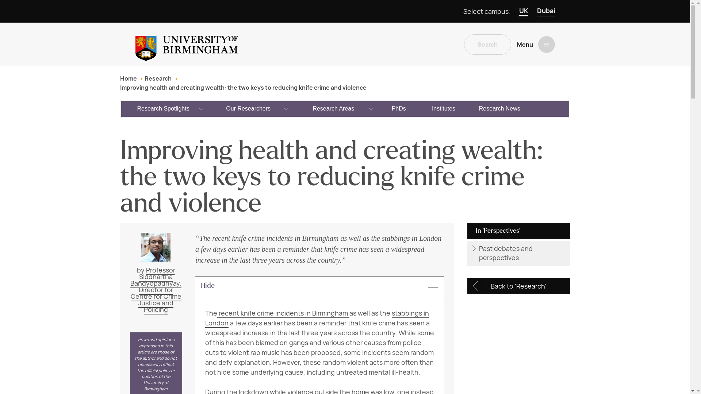 This screenshot has width=701, height=394. Describe the element at coordinates (334, 108) in the screenshot. I see `Research Areas` at that location.